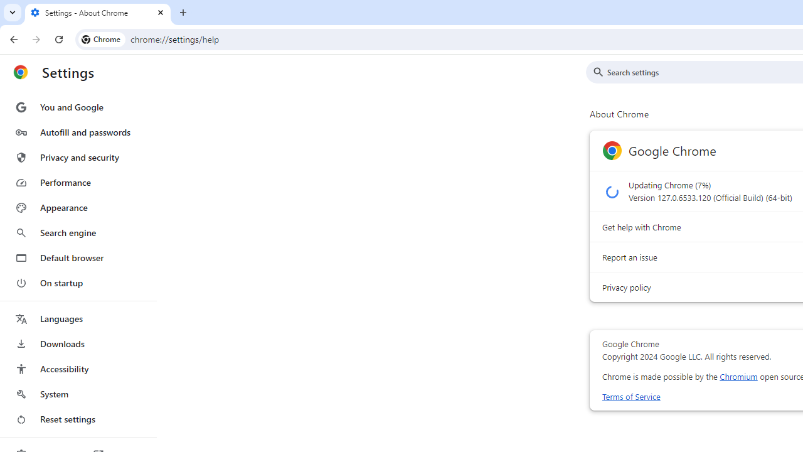 The image size is (803, 452). What do you see at coordinates (78, 419) in the screenshot?
I see `Reset settings` at bounding box center [78, 419].